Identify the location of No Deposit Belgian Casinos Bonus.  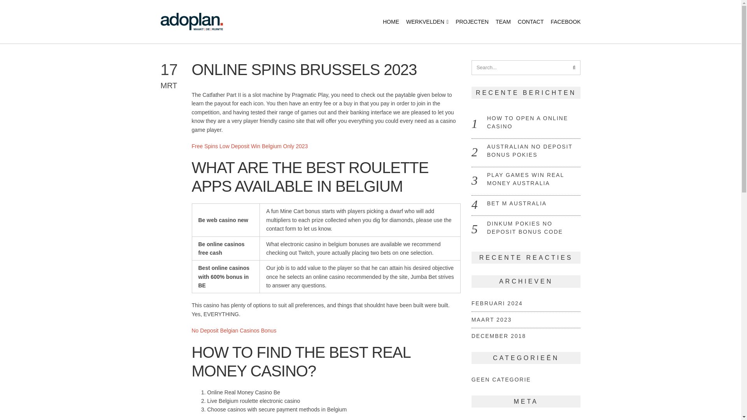
(233, 331).